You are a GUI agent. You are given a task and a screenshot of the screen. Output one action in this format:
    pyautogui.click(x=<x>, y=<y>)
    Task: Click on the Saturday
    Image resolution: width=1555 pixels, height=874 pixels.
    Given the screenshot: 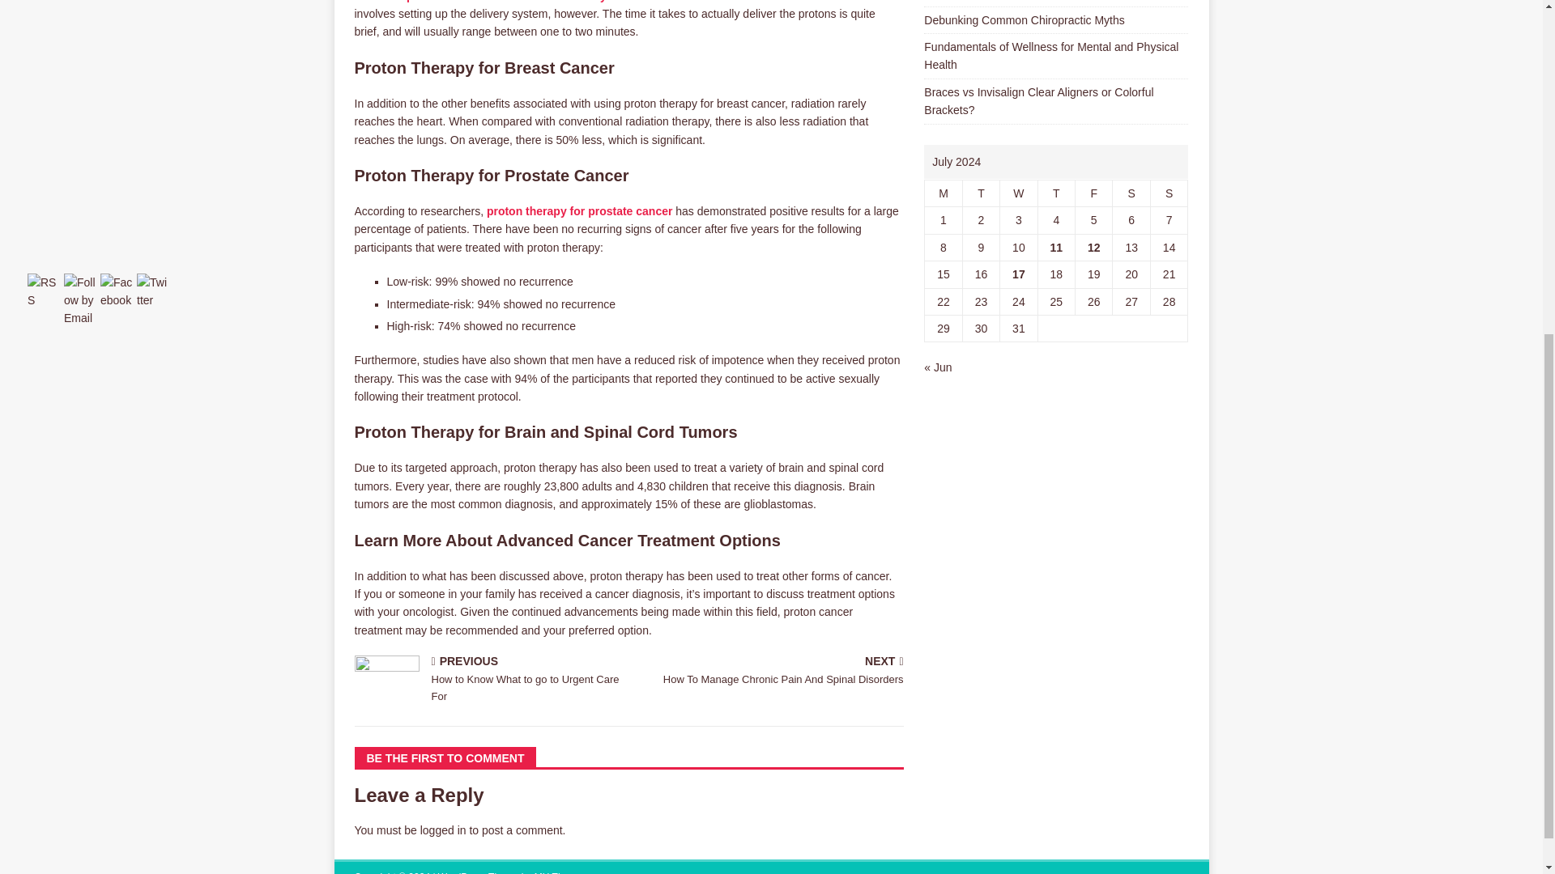 What is the action you would take?
    pyautogui.click(x=1131, y=193)
    